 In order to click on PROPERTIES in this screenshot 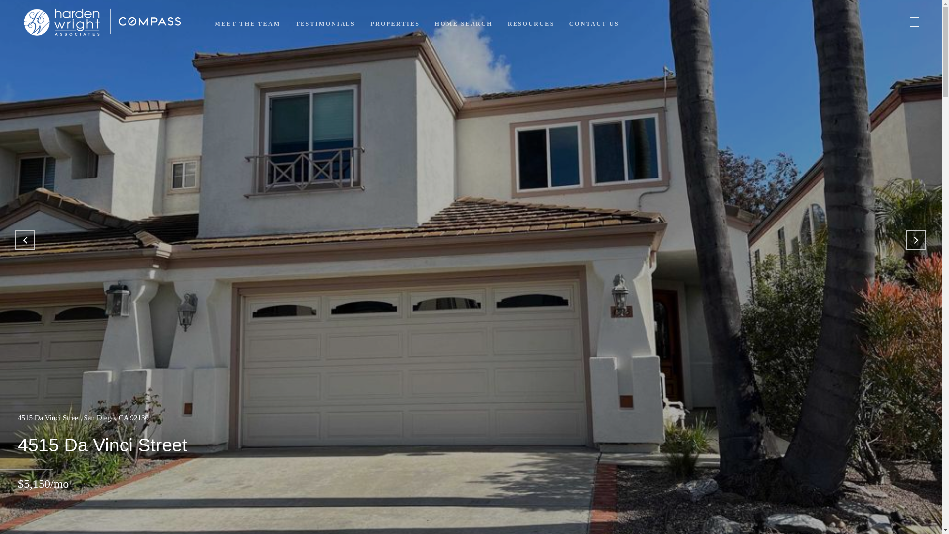, I will do `click(394, 24)`.